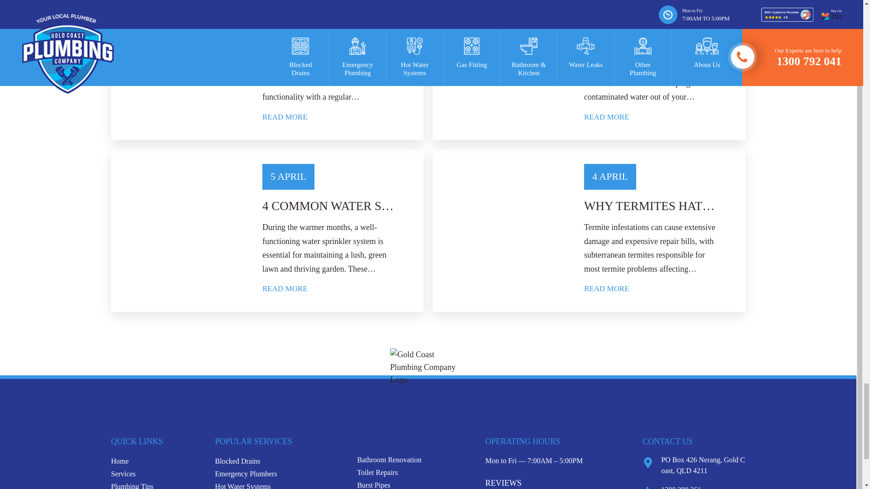 This screenshot has width=870, height=489. Describe the element at coordinates (237, 461) in the screenshot. I see `Blocked Drains` at that location.